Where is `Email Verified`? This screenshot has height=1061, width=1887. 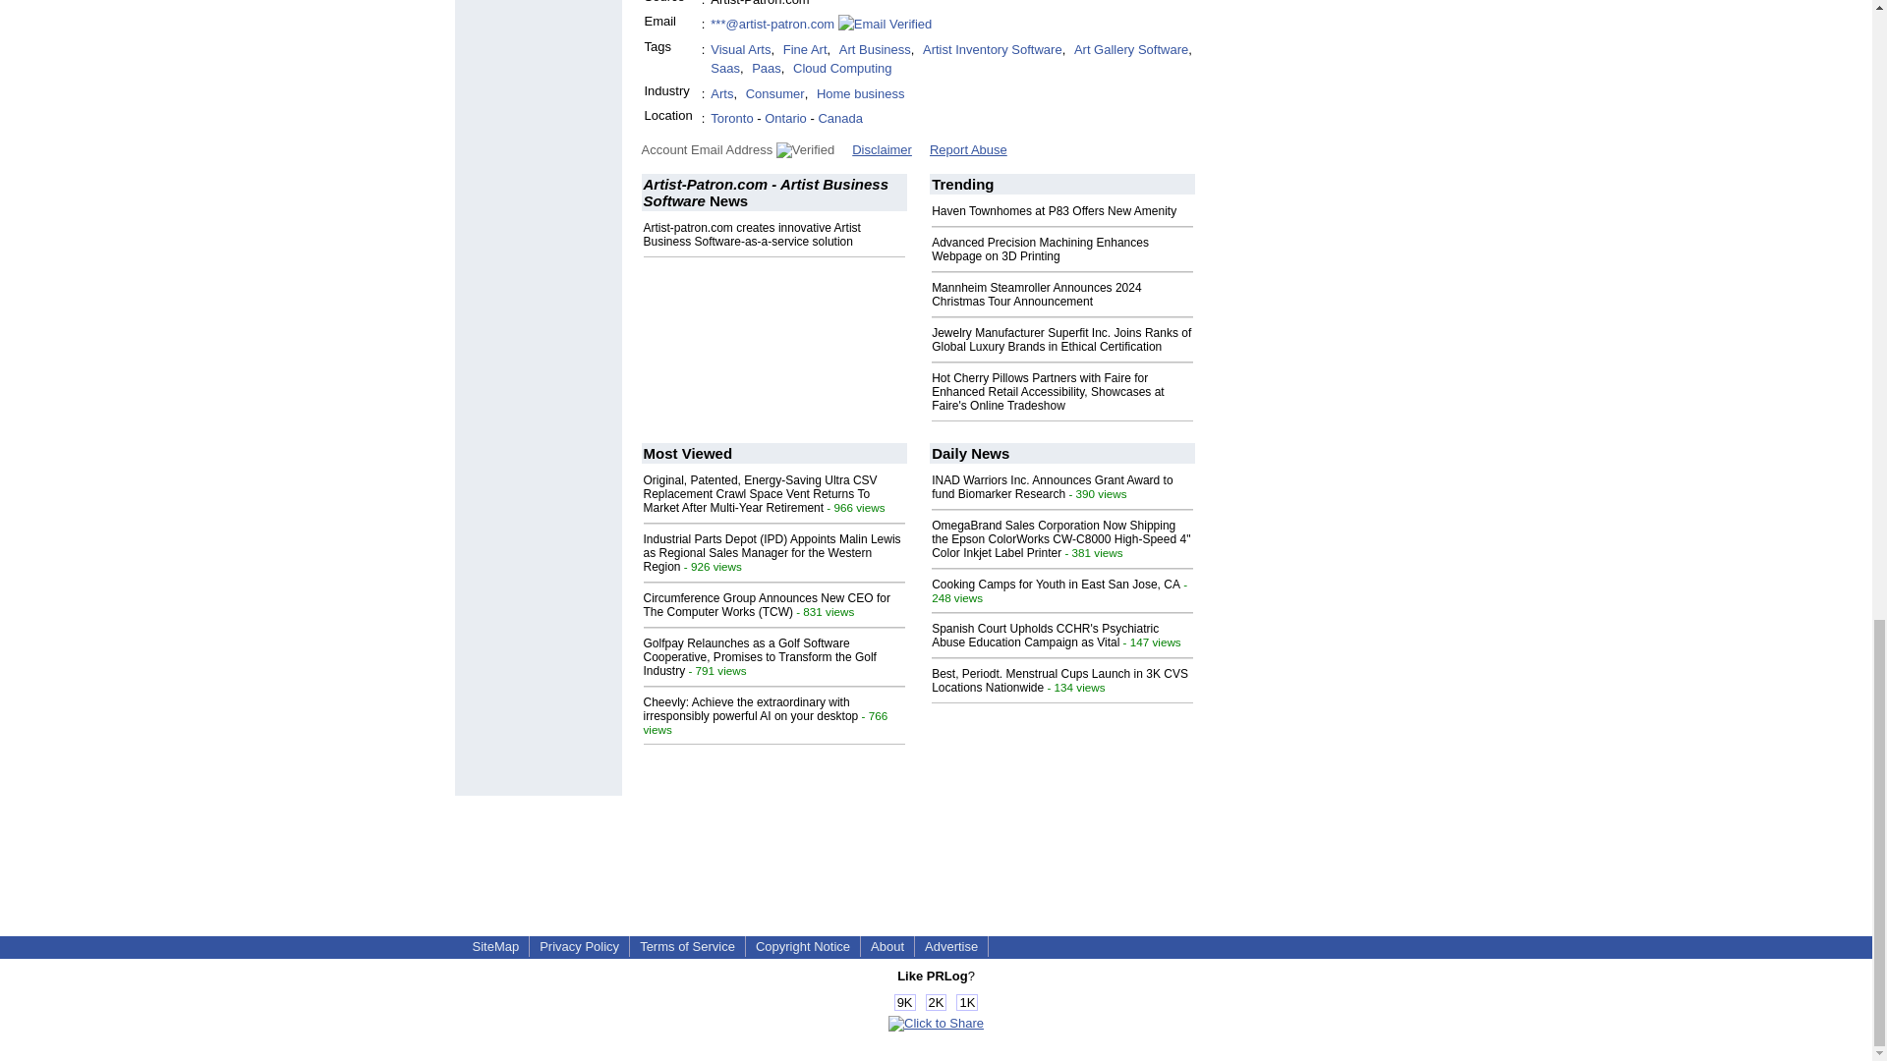 Email Verified is located at coordinates (885, 24).